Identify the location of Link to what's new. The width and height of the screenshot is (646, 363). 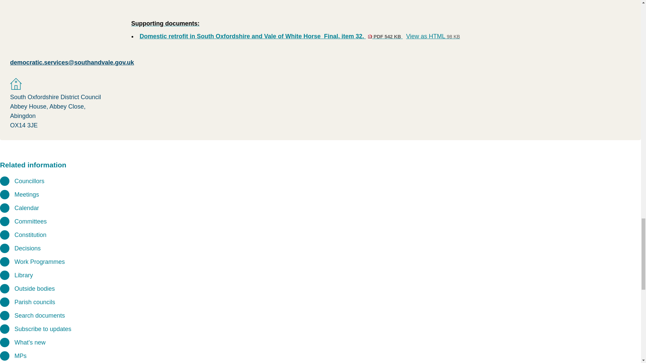
(30, 342).